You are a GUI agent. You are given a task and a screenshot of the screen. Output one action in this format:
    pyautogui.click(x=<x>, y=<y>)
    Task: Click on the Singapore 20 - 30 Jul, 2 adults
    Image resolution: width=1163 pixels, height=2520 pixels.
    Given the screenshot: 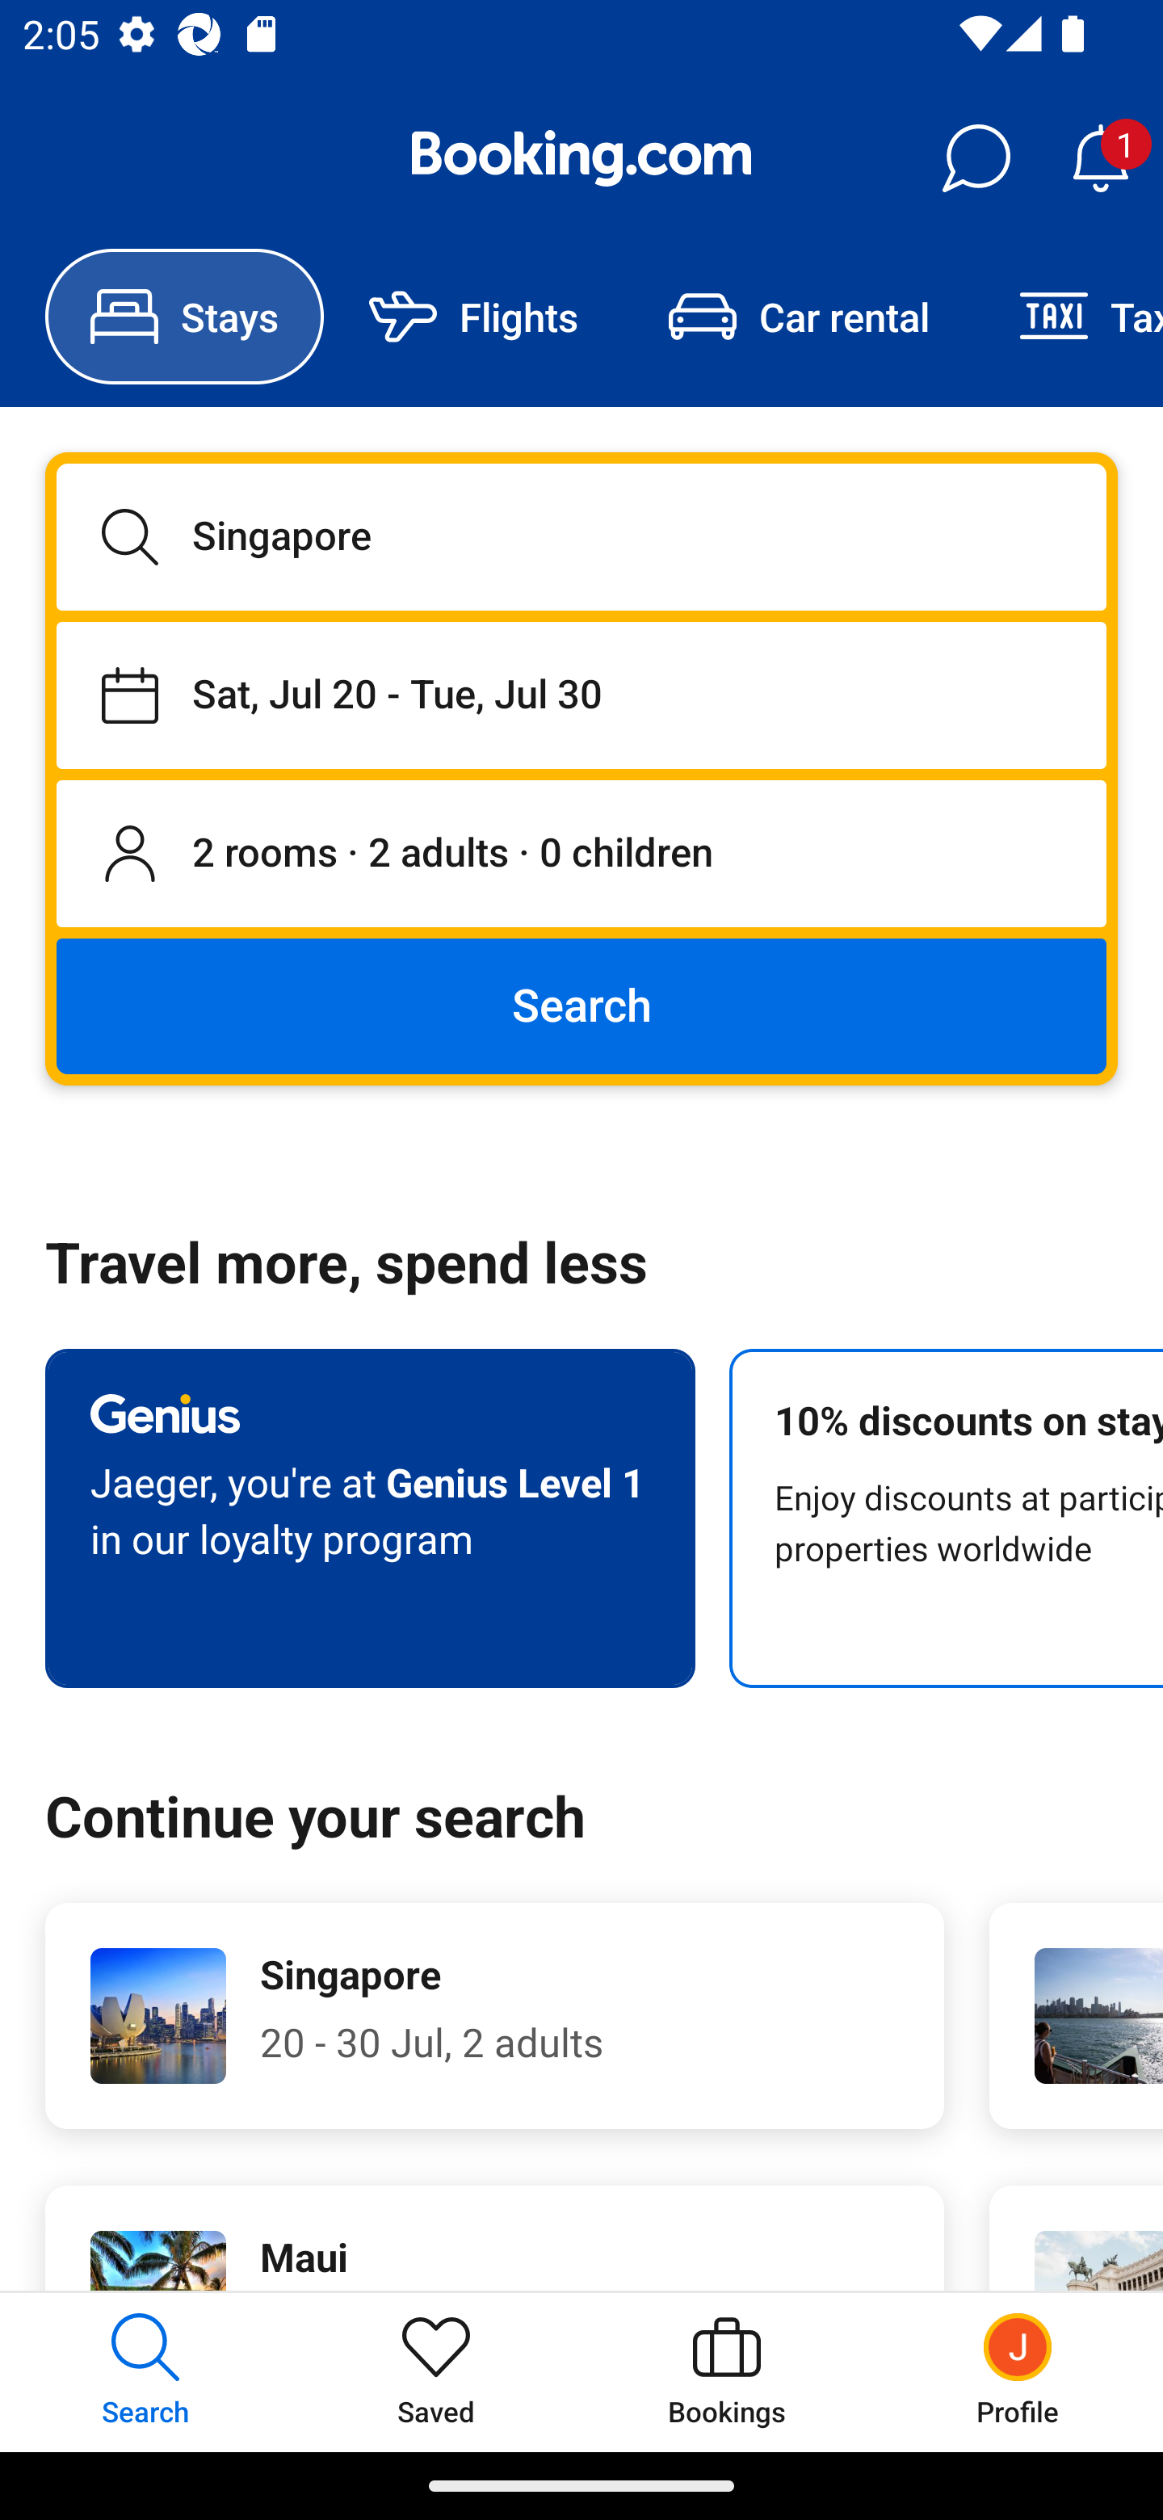 What is the action you would take?
    pyautogui.click(x=494, y=2016)
    